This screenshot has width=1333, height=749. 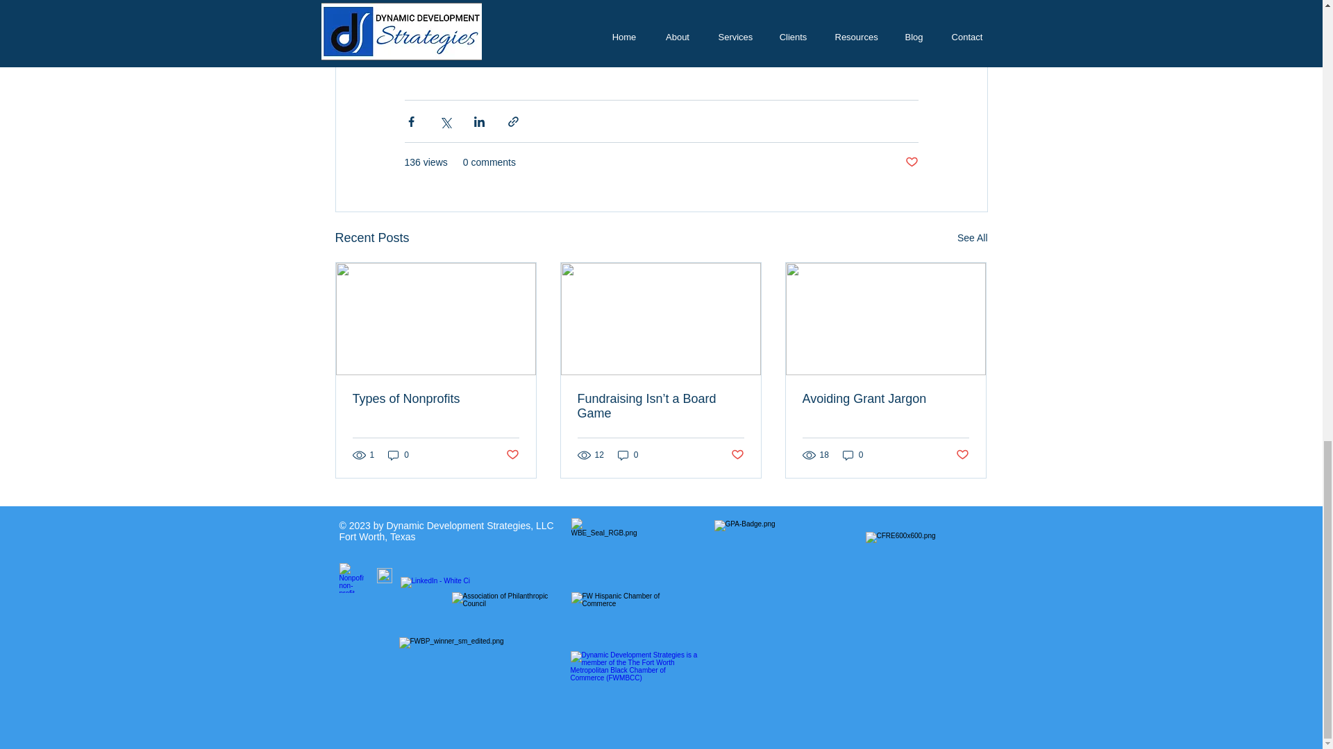 I want to click on Dynamic Development Strategies isa meber ofAPC, so click(x=501, y=606).